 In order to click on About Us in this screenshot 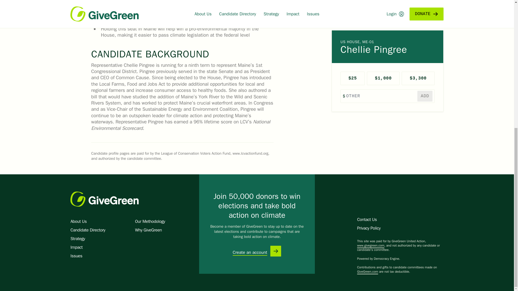, I will do `click(78, 221)`.